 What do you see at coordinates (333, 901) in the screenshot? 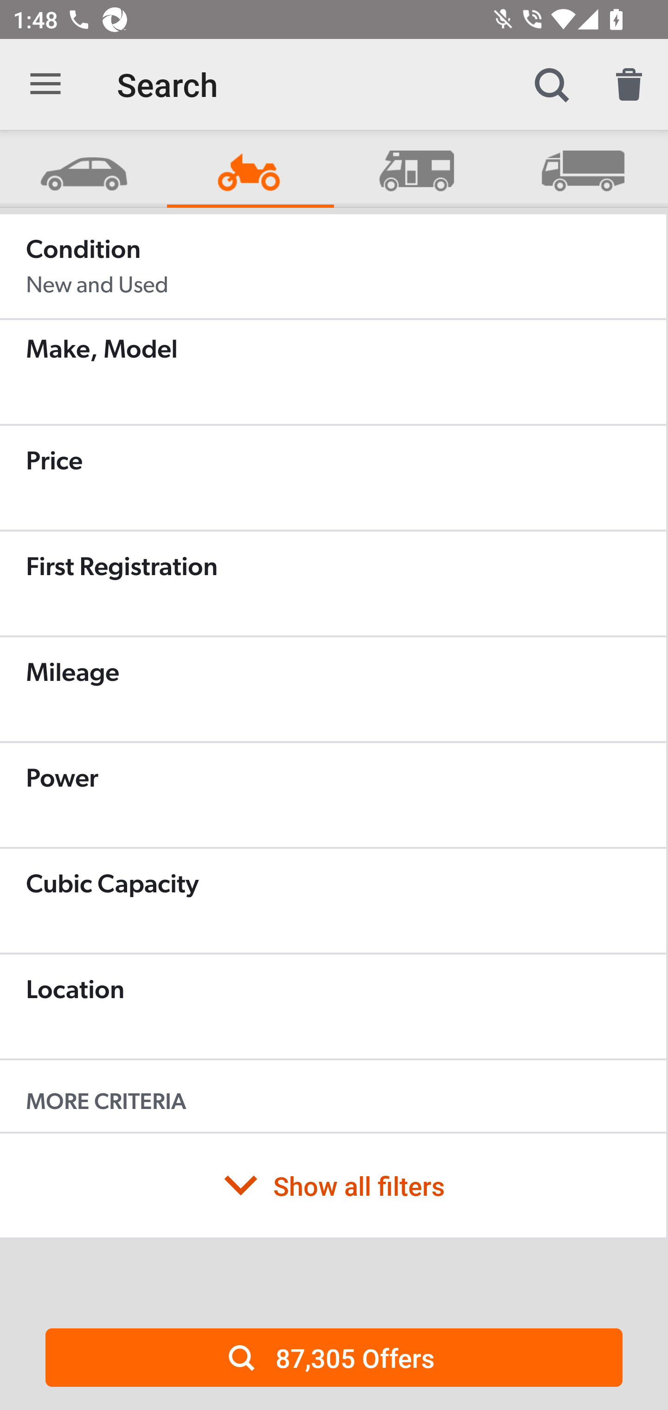
I see `Cubic Capacity` at bounding box center [333, 901].